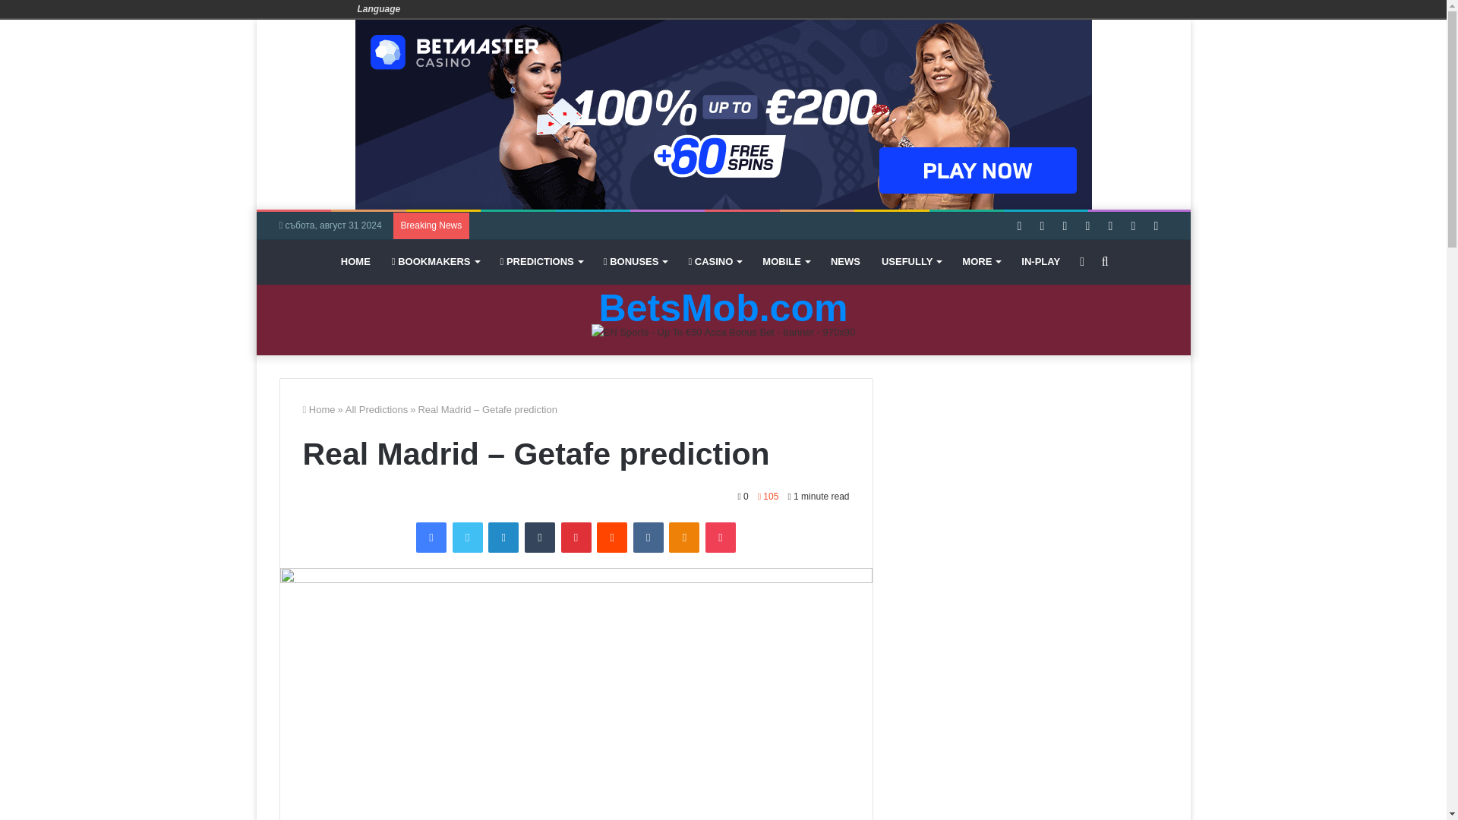  Describe the element at coordinates (541, 261) in the screenshot. I see `PREDICTIONS` at that location.